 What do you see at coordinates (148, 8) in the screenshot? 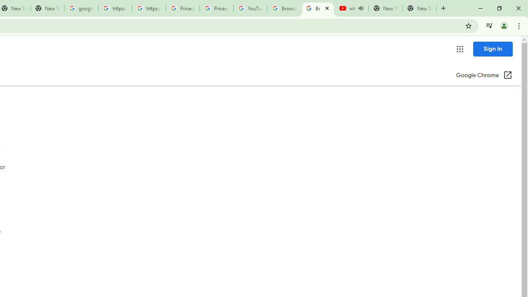
I see `https://scholar.google.com/` at bounding box center [148, 8].